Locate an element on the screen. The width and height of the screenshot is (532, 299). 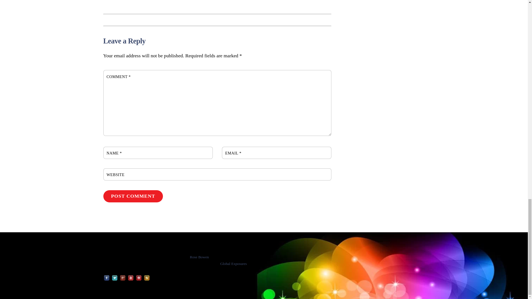
Post Comment is located at coordinates (133, 196).